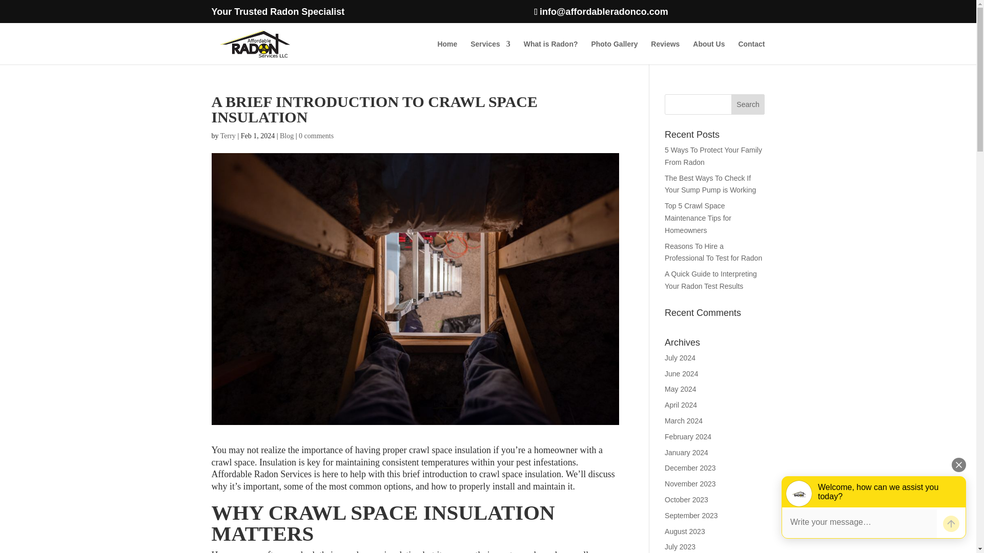 The width and height of the screenshot is (984, 553). I want to click on Search, so click(748, 104).